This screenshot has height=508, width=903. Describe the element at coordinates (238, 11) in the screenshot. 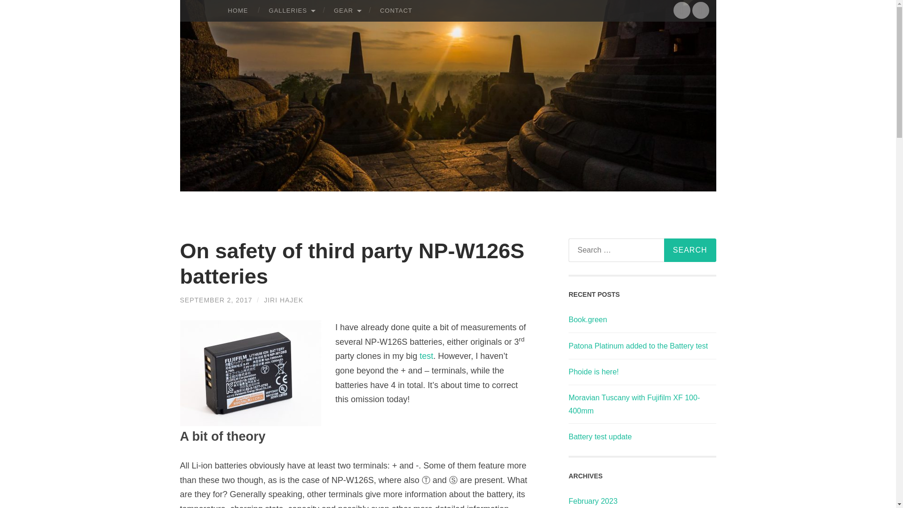

I see `HOME` at that location.